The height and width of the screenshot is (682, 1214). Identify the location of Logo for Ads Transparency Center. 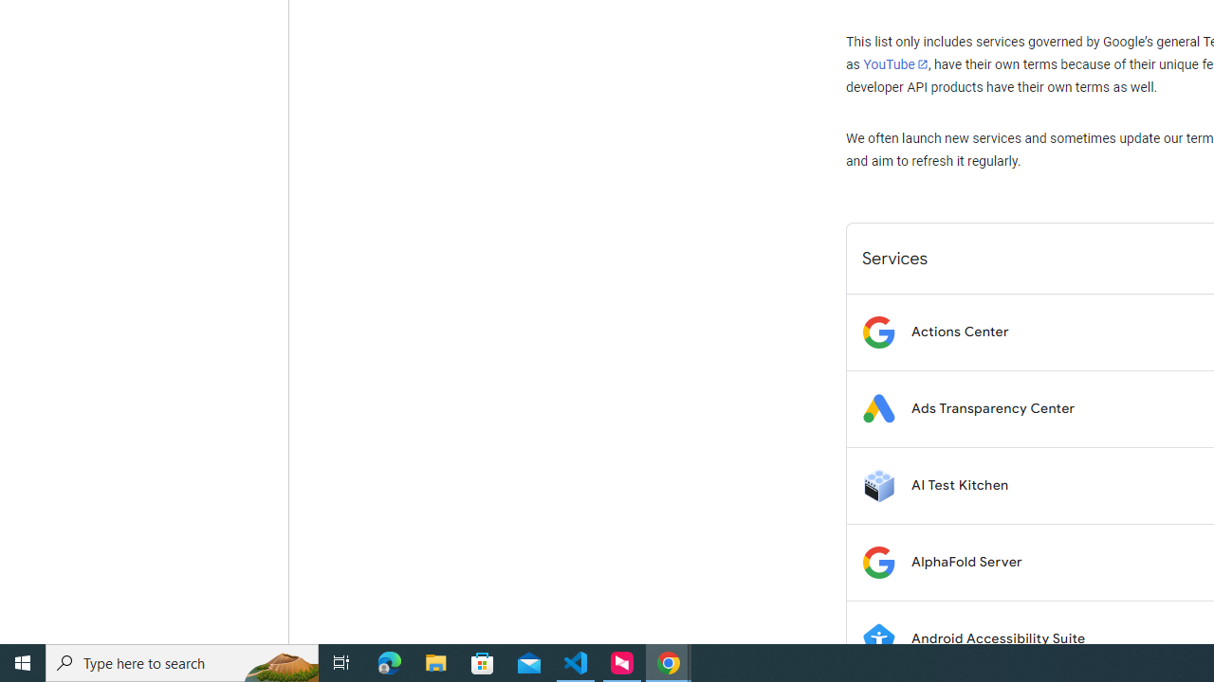
(878, 409).